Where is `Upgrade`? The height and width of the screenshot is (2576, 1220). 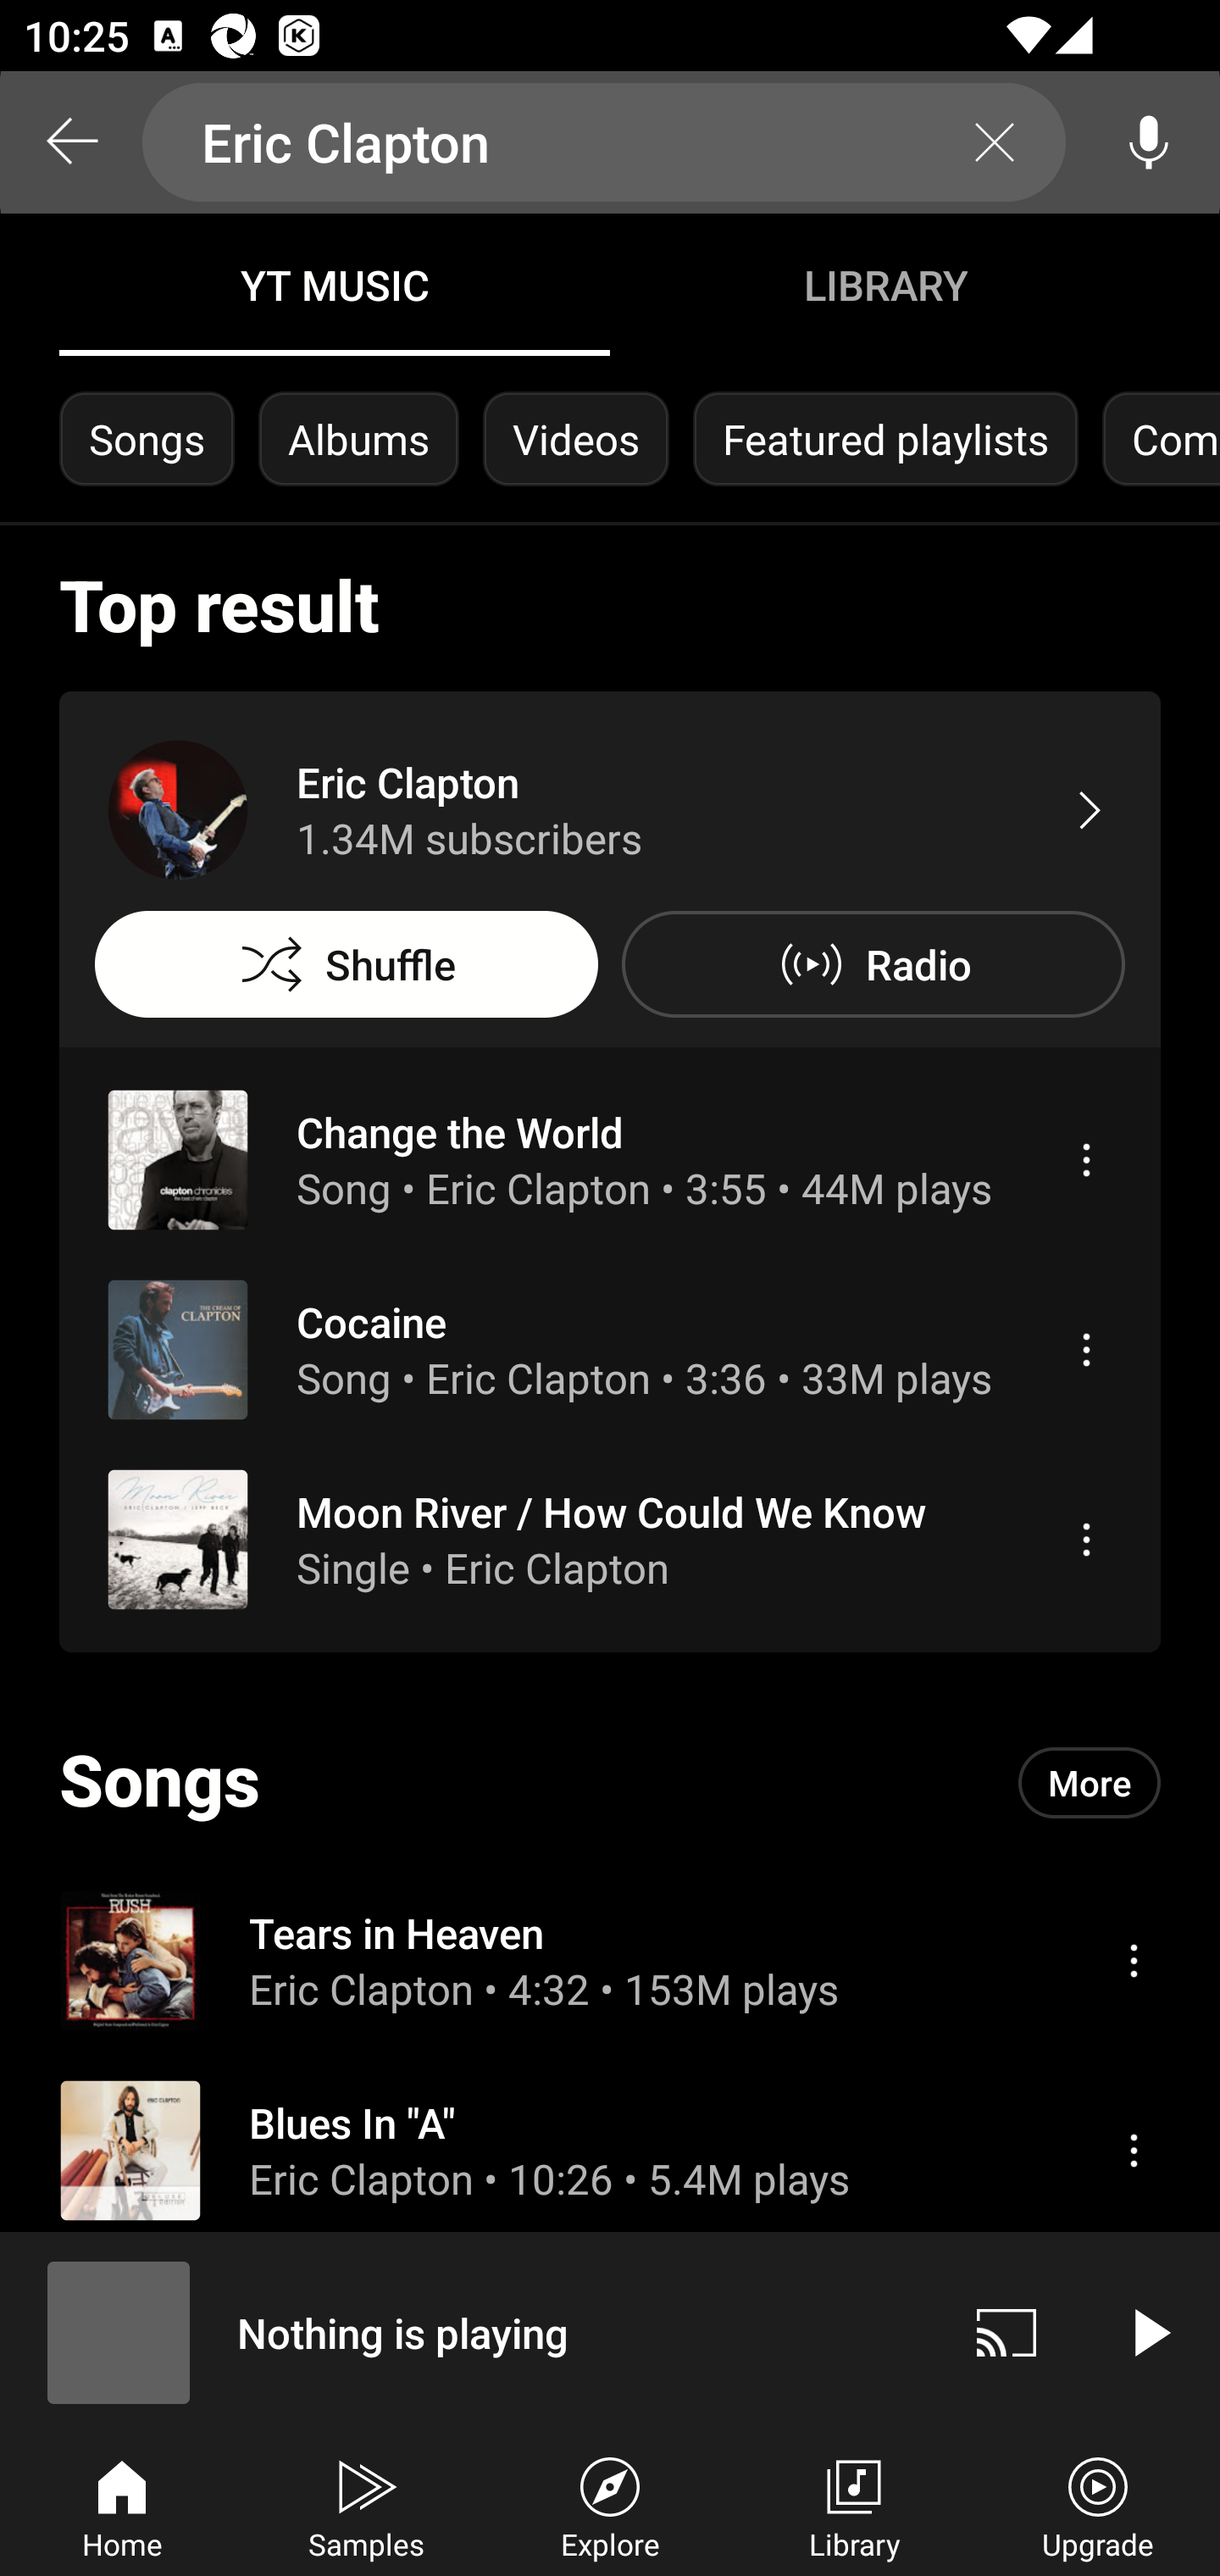 Upgrade is located at coordinates (1098, 2505).